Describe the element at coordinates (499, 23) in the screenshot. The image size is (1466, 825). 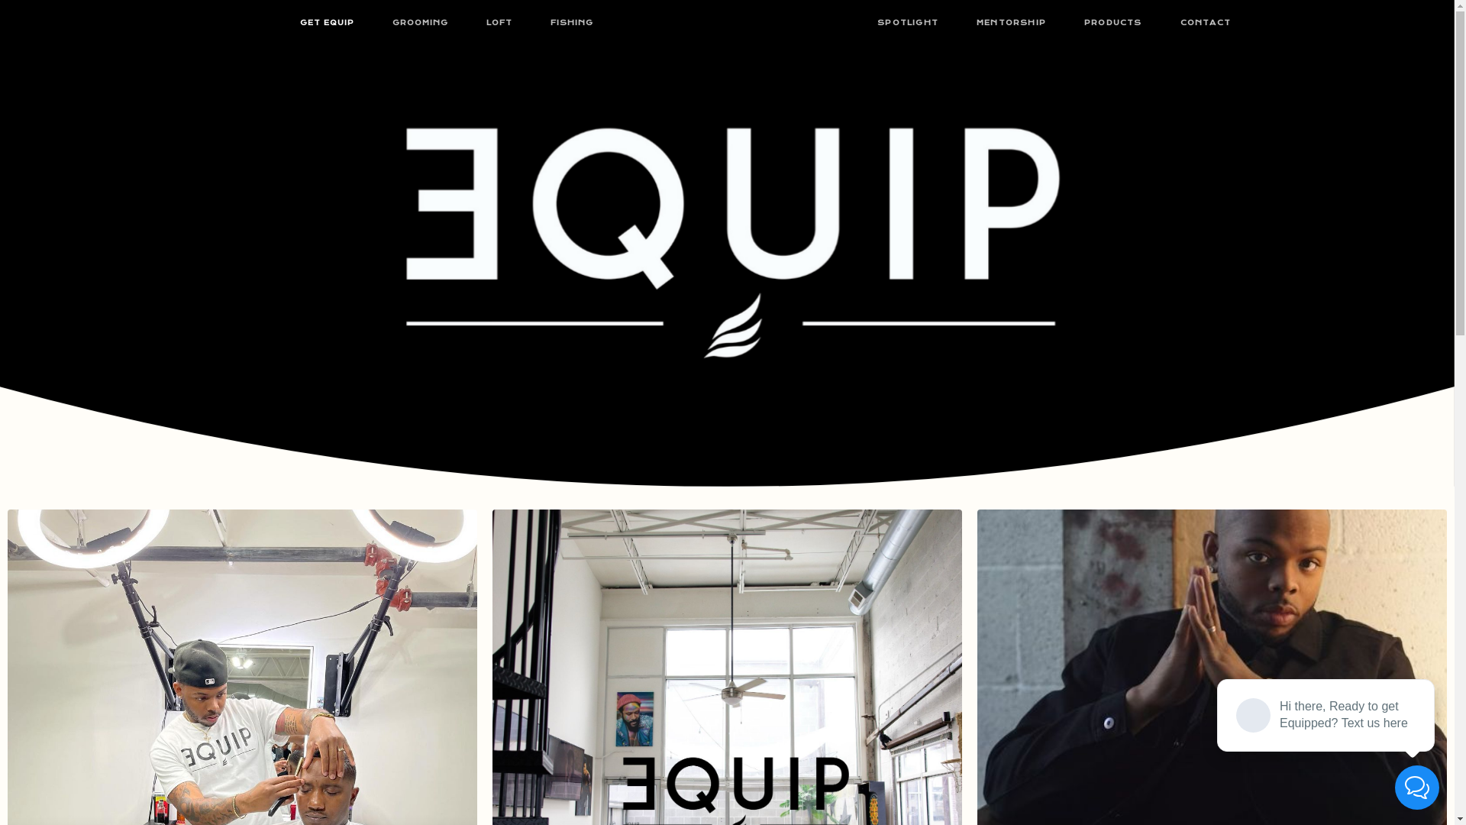
I see `LOFT` at that location.